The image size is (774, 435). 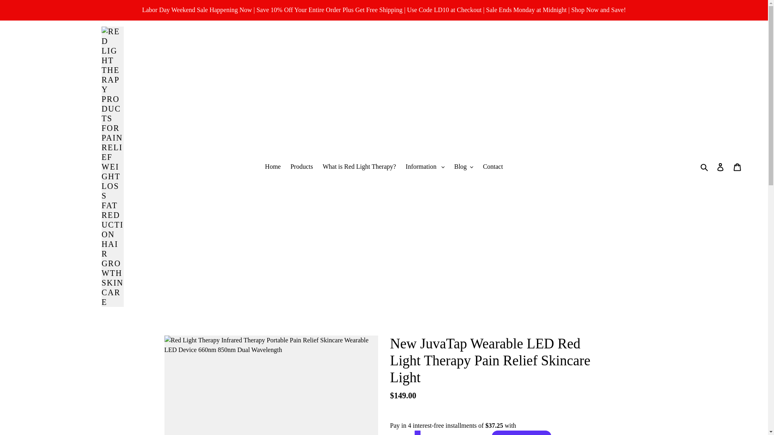 What do you see at coordinates (273, 166) in the screenshot?
I see `Home` at bounding box center [273, 166].